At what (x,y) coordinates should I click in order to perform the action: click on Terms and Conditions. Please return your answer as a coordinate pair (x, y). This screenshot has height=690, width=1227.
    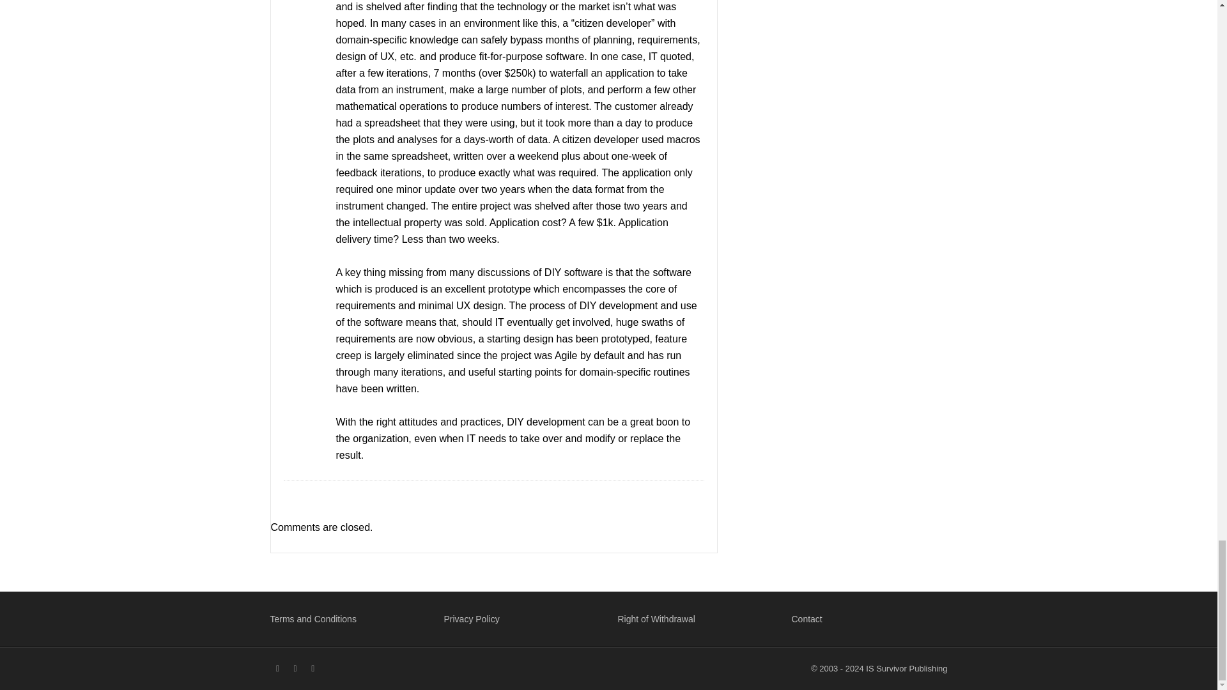
    Looking at the image, I should click on (313, 619).